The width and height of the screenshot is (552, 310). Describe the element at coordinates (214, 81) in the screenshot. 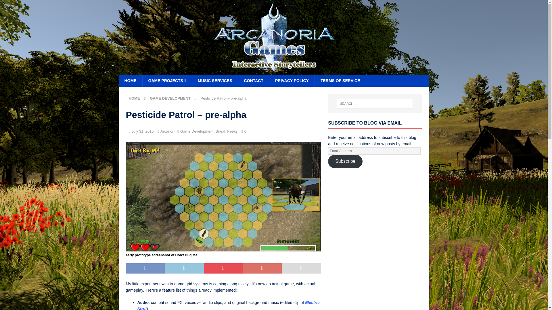

I see `MUSIC SERVICES` at that location.